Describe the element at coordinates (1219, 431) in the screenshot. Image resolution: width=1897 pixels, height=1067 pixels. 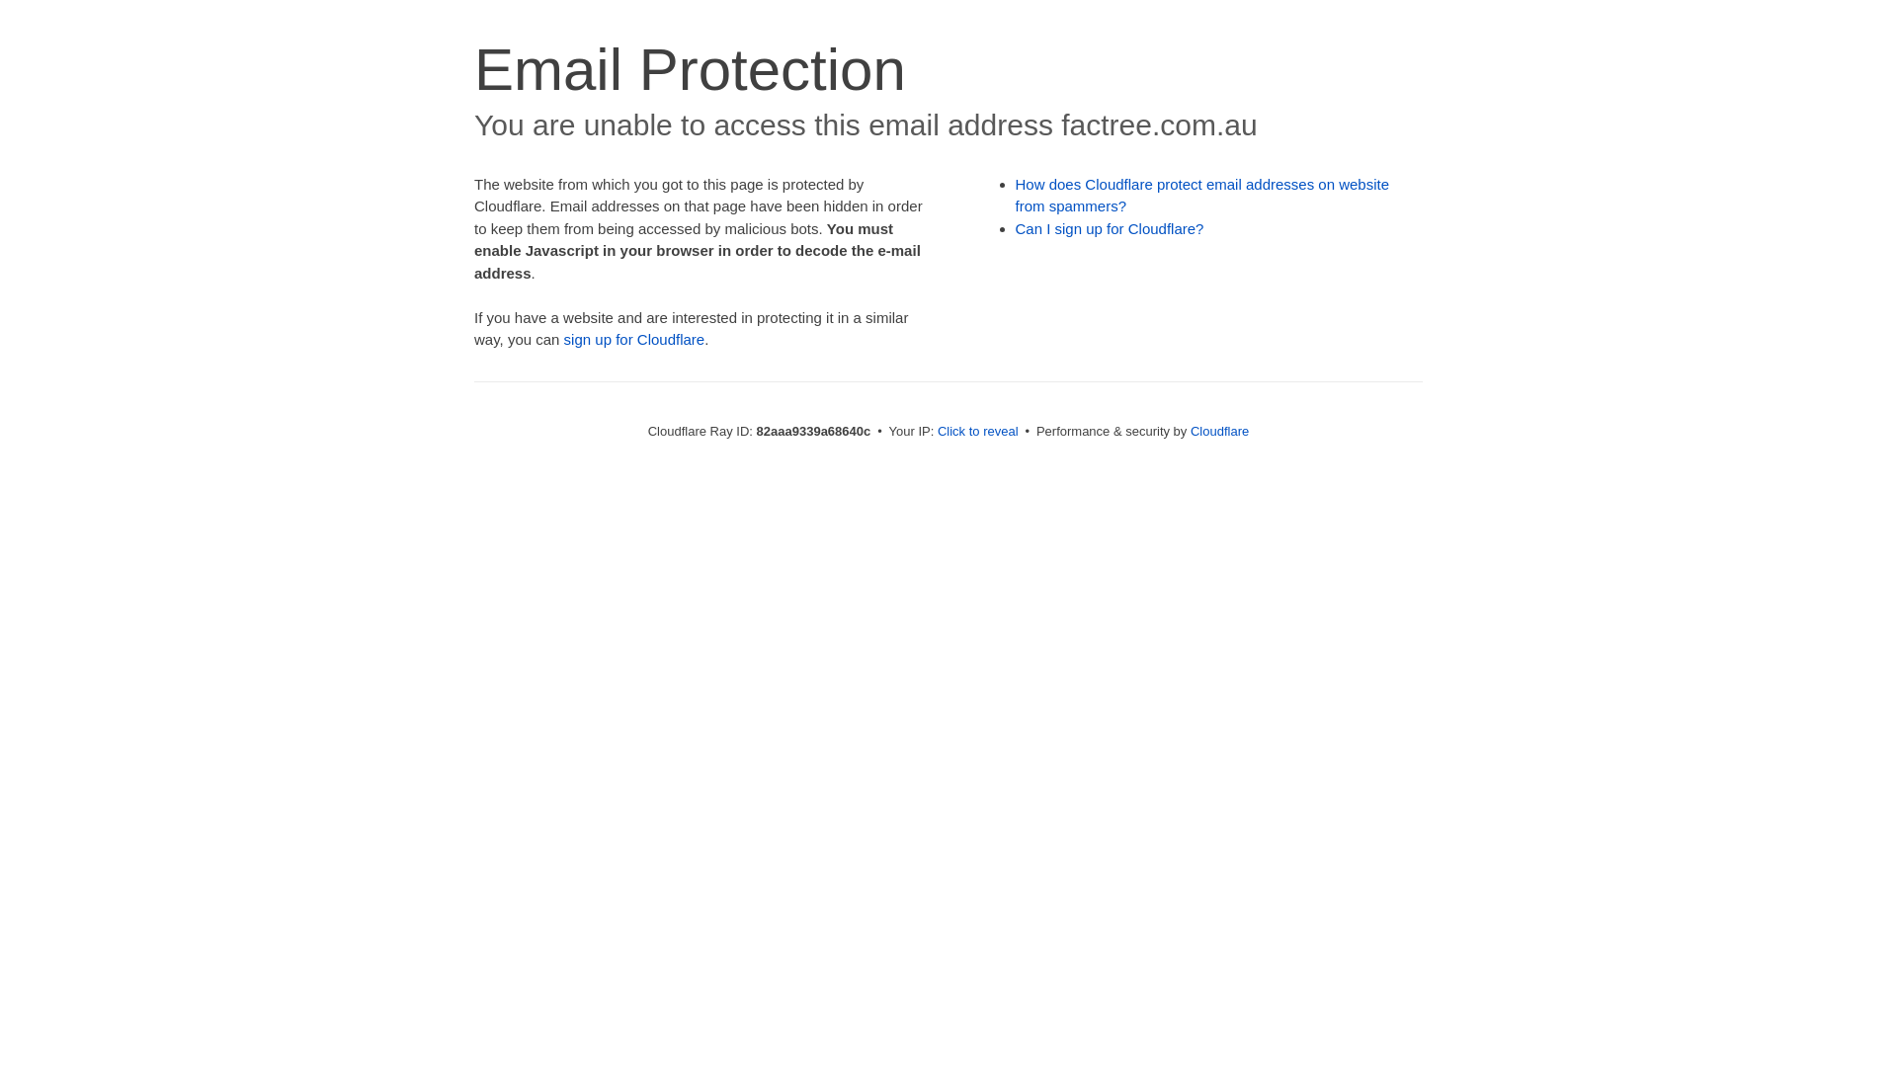
I see `Cloudflare` at that location.